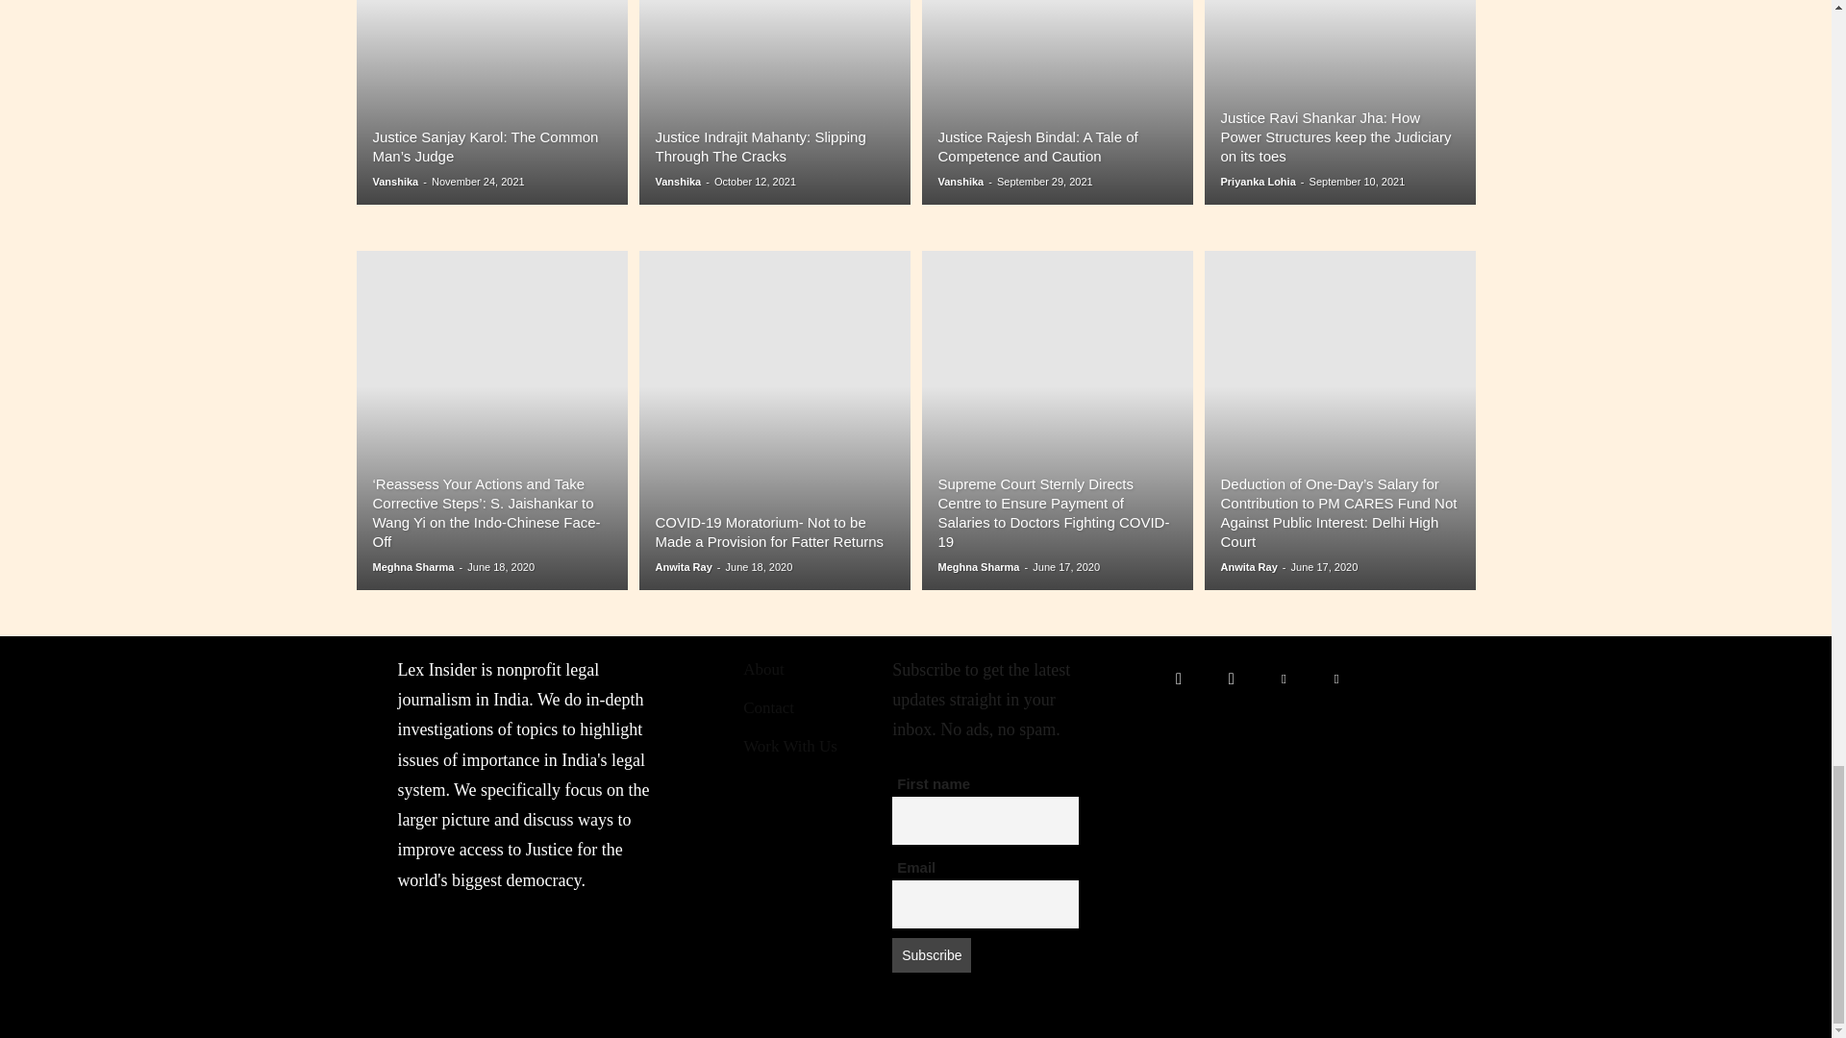 The width and height of the screenshot is (1846, 1038). I want to click on Justice Indrajit Mahanty: Slipping Through The Cracks, so click(760, 146).